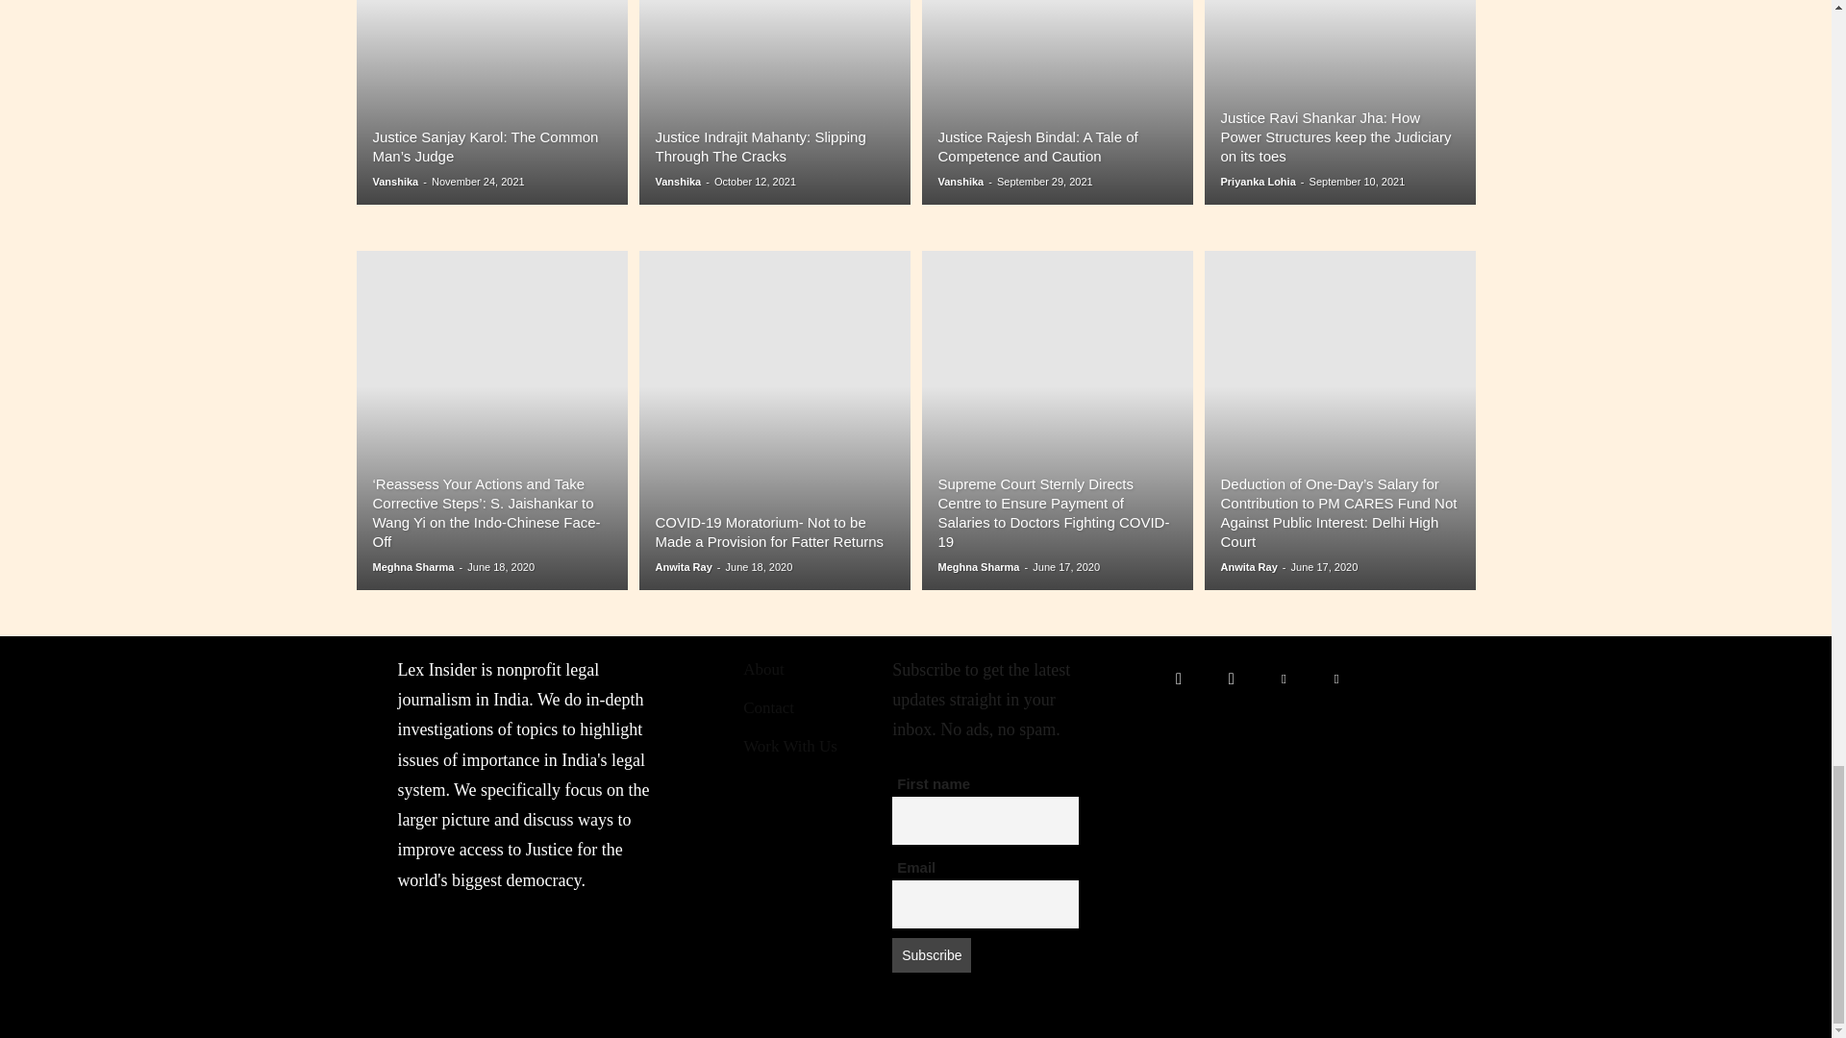 The width and height of the screenshot is (1846, 1038). I want to click on Justice Indrajit Mahanty: Slipping Through The Cracks, so click(760, 146).